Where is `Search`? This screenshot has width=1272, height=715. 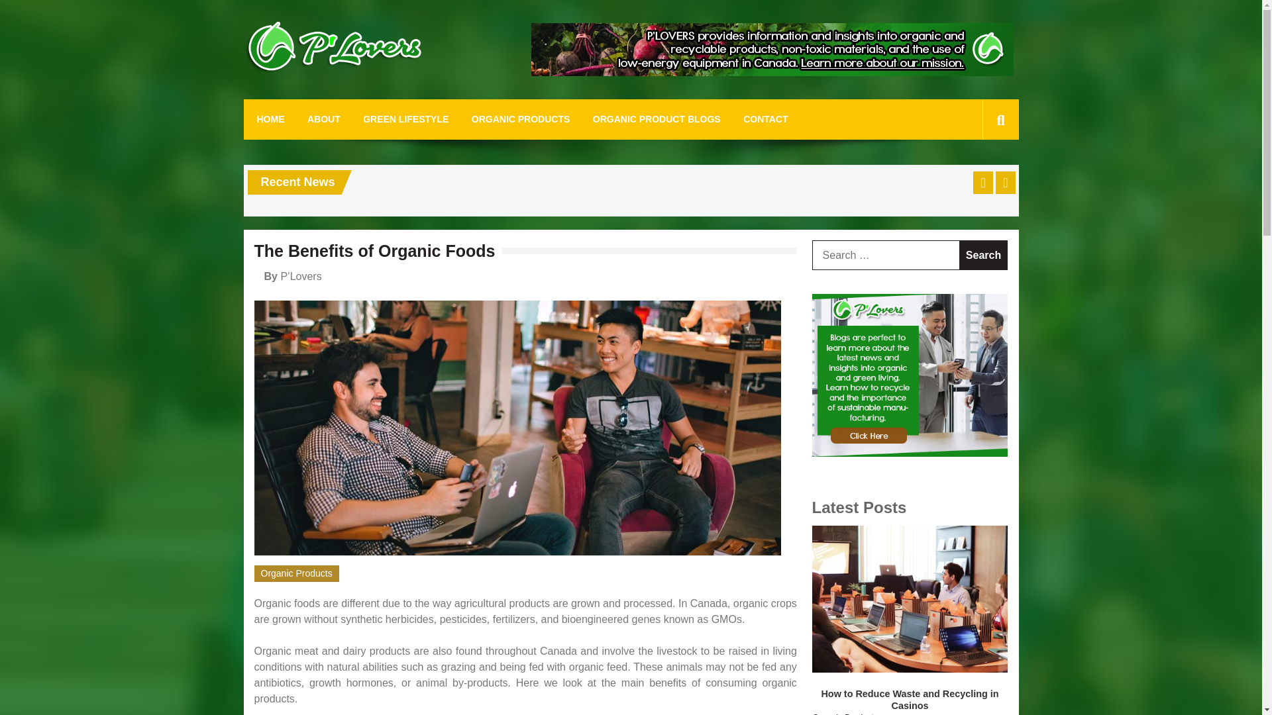 Search is located at coordinates (983, 255).